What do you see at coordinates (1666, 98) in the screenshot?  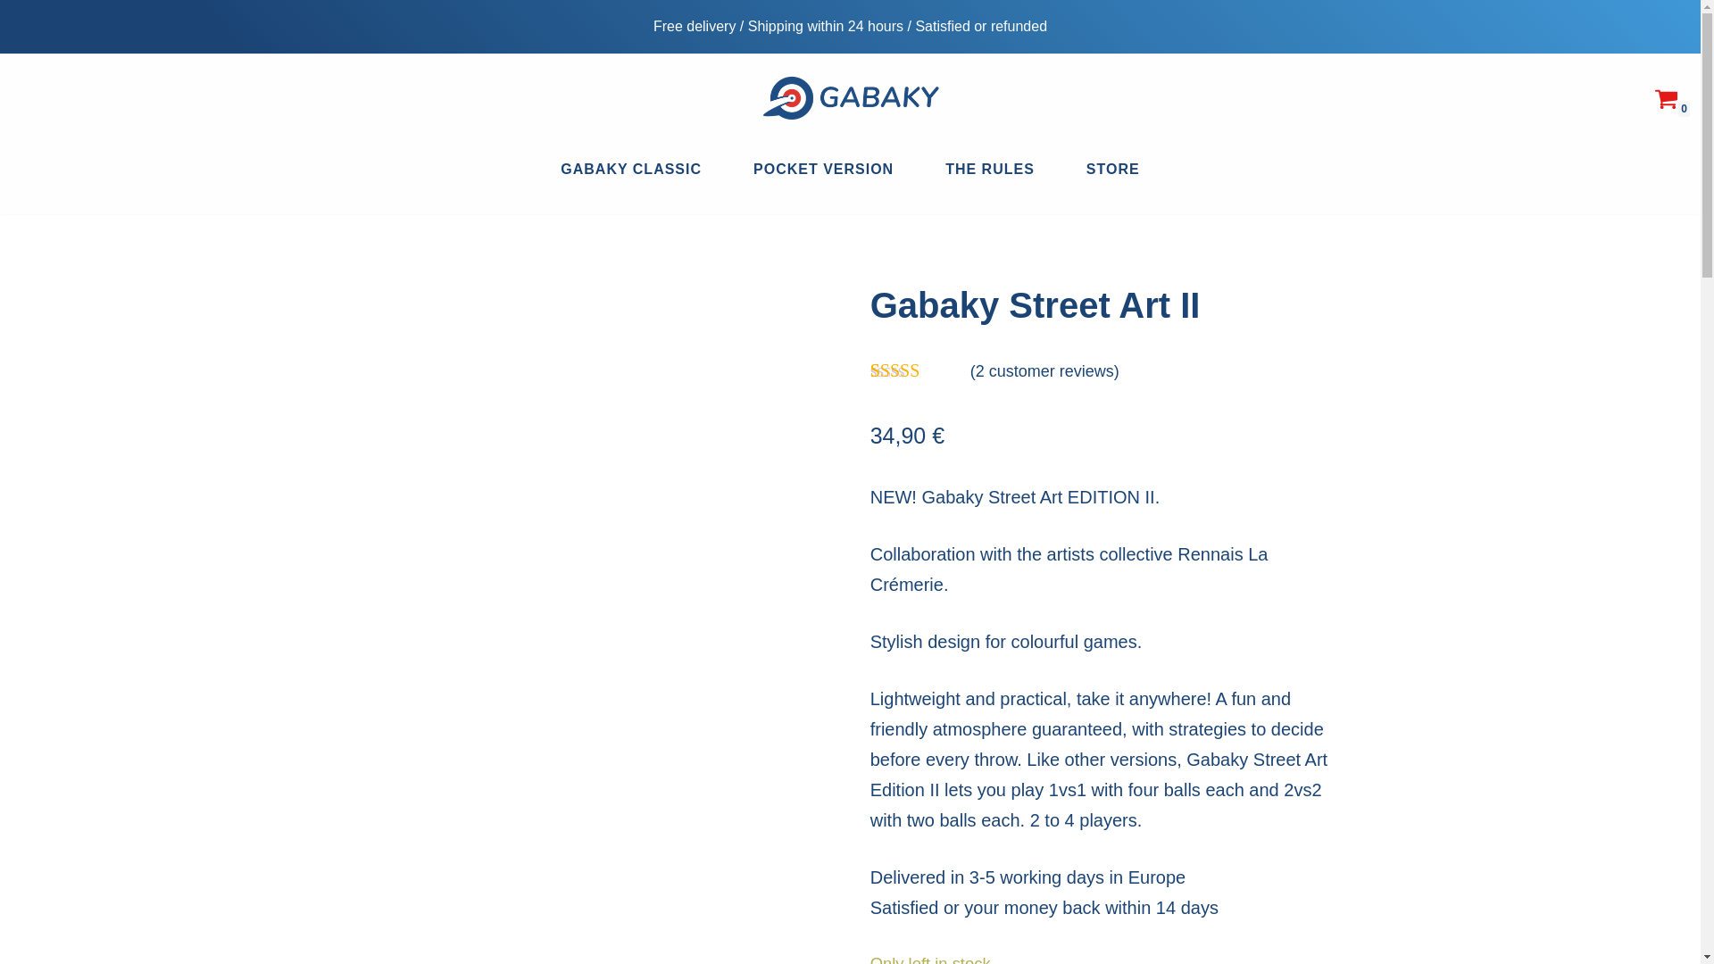 I see `0` at bounding box center [1666, 98].